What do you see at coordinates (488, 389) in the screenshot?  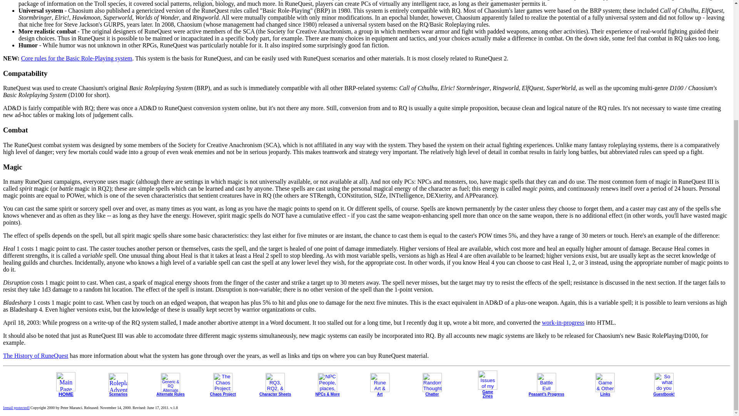 I see `Game` at bounding box center [488, 389].